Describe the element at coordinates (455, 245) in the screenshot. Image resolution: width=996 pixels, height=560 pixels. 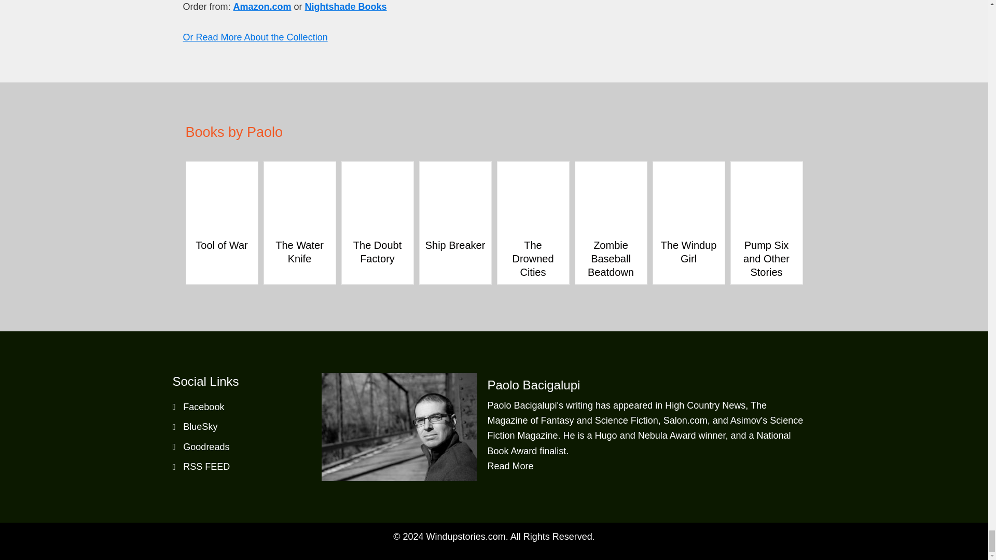
I see `Ship Breaker` at that location.